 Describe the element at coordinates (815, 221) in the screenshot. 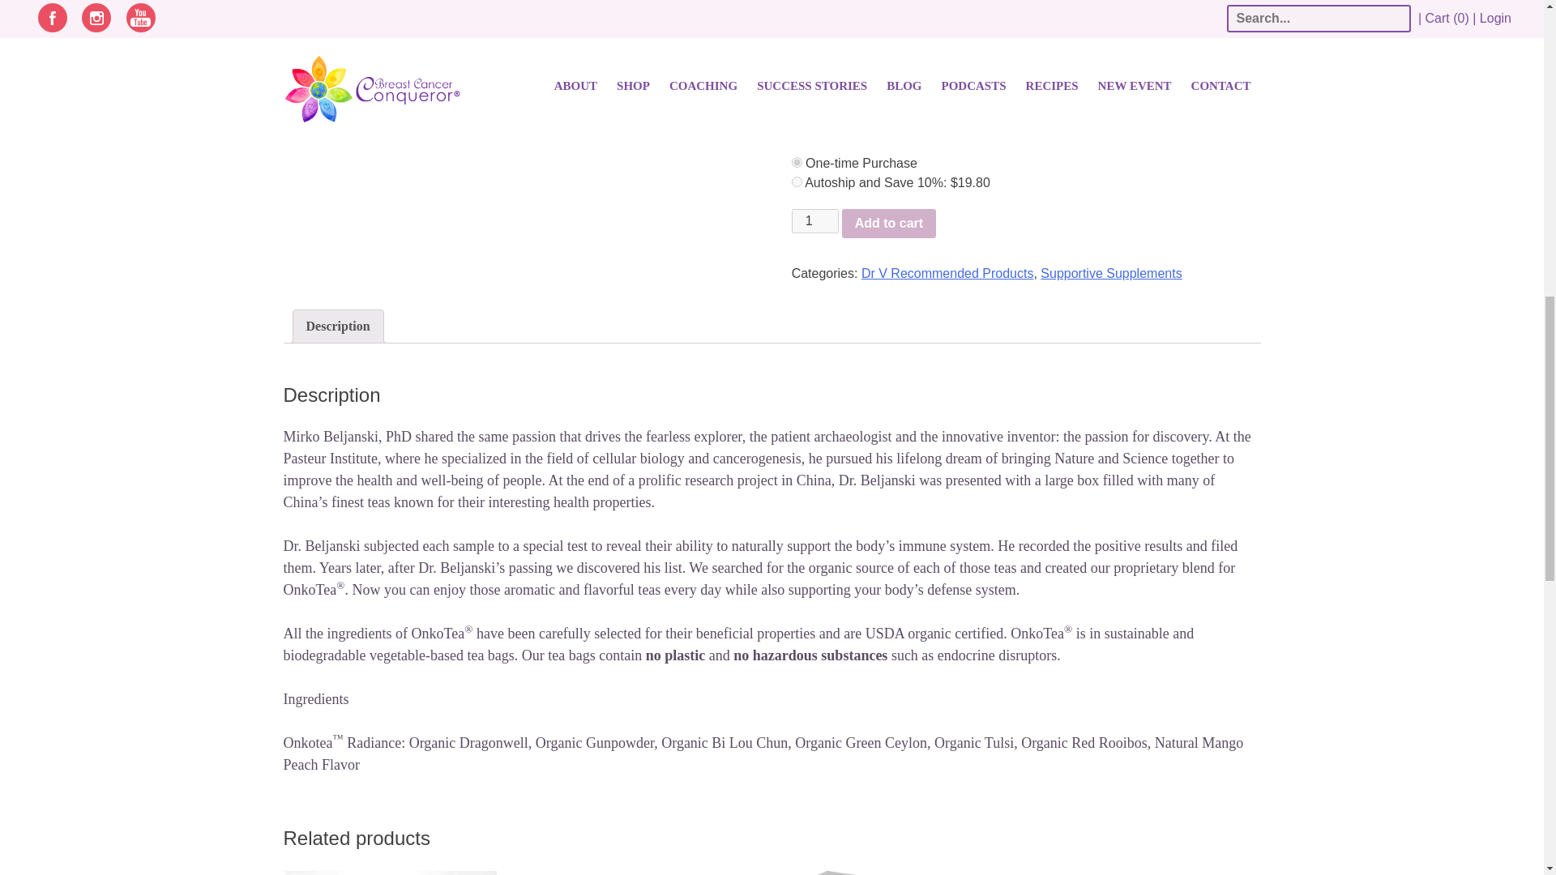

I see `Qty` at that location.